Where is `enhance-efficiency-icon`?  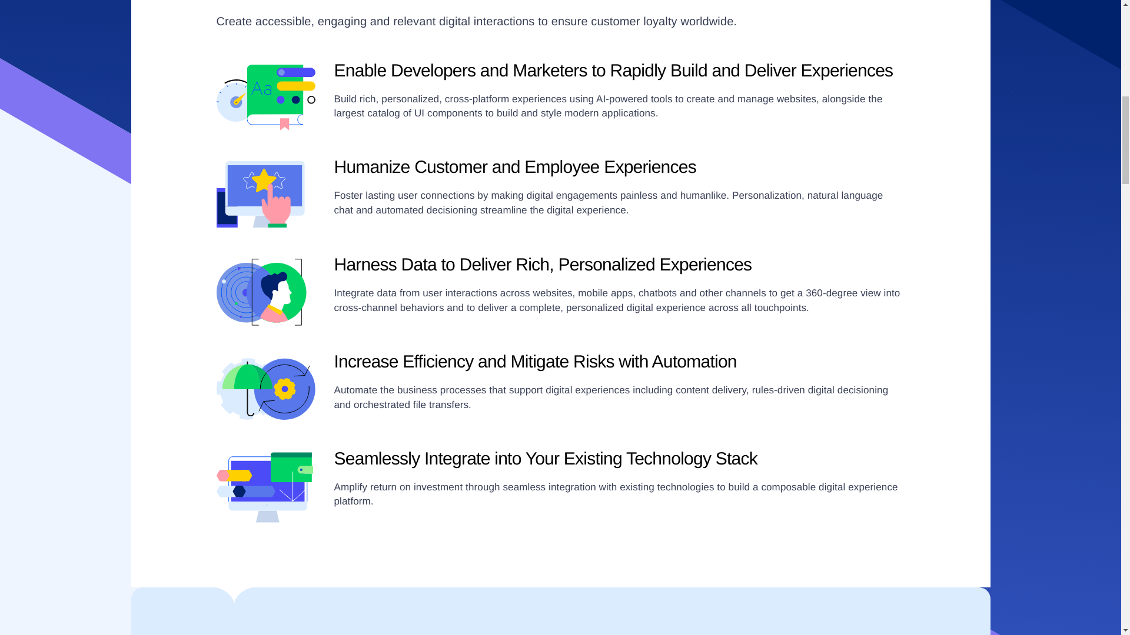 enhance-efficiency-icon is located at coordinates (266, 389).